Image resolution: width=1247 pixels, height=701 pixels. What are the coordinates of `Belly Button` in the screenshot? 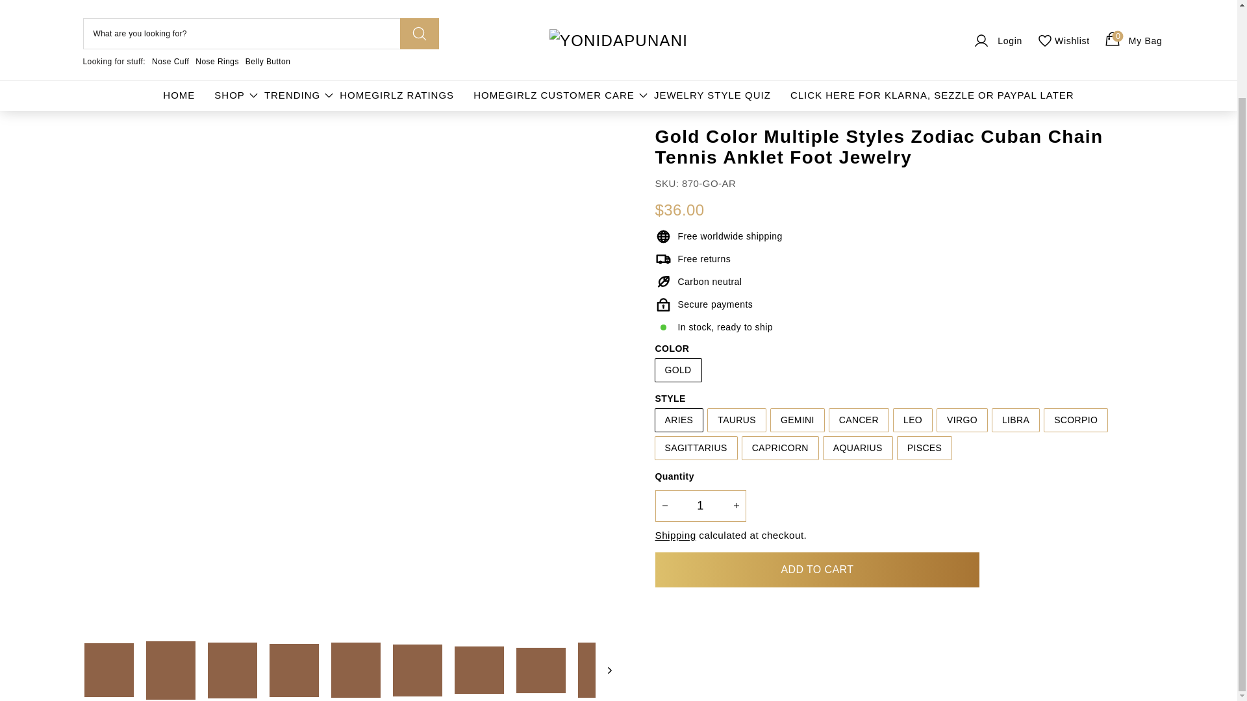 It's located at (268, 35).